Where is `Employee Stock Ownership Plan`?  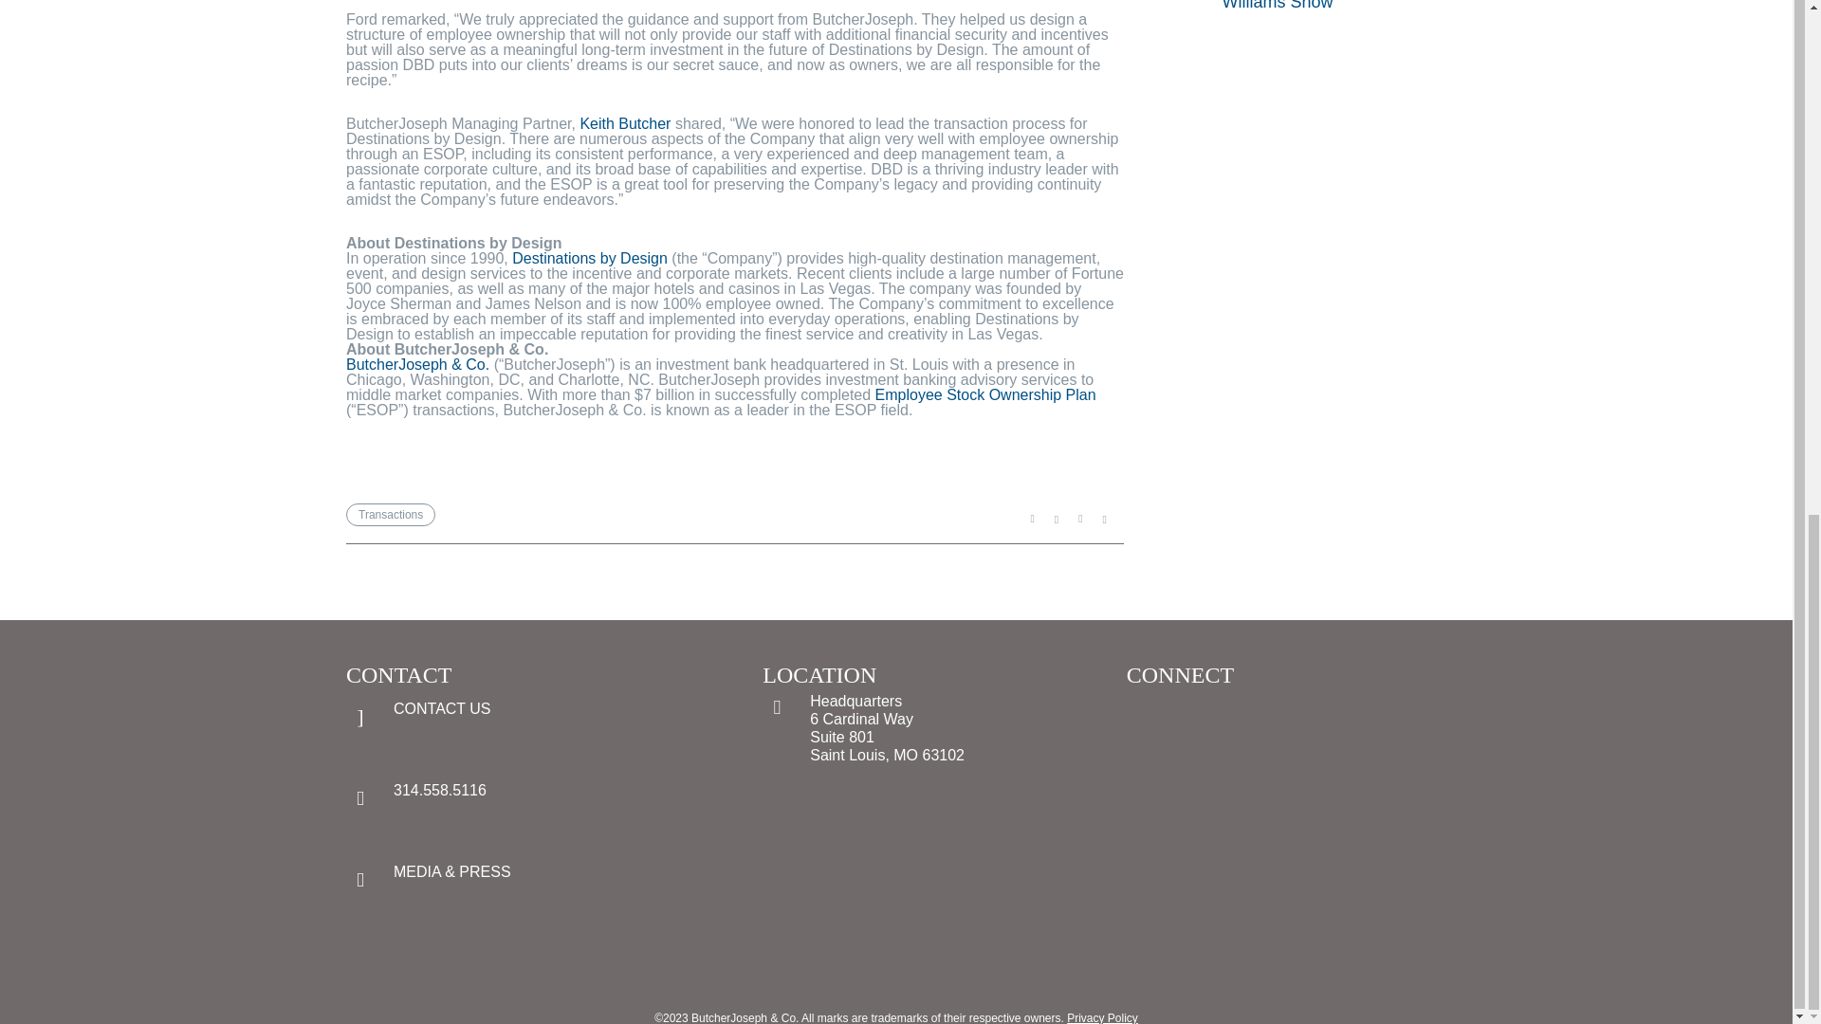 Employee Stock Ownership Plan is located at coordinates (985, 394).